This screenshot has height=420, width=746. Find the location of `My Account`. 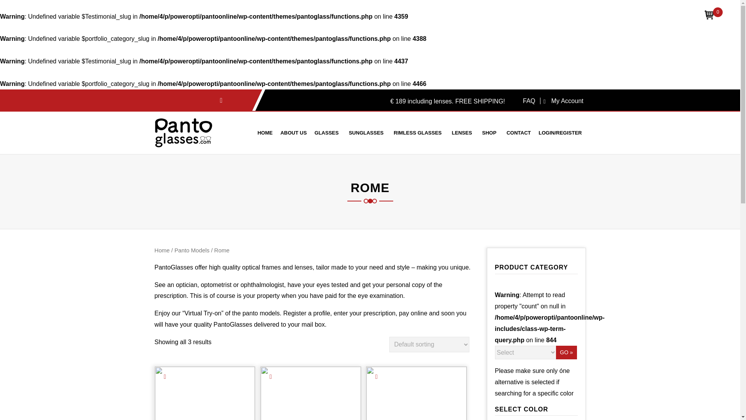

My Account is located at coordinates (562, 100).